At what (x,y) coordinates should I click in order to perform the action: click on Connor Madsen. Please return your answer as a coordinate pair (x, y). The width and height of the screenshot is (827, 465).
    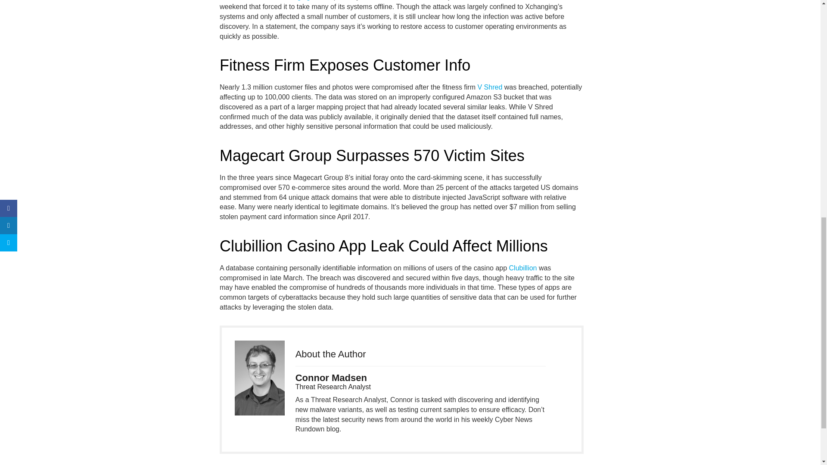
    Looking at the image, I should click on (331, 378).